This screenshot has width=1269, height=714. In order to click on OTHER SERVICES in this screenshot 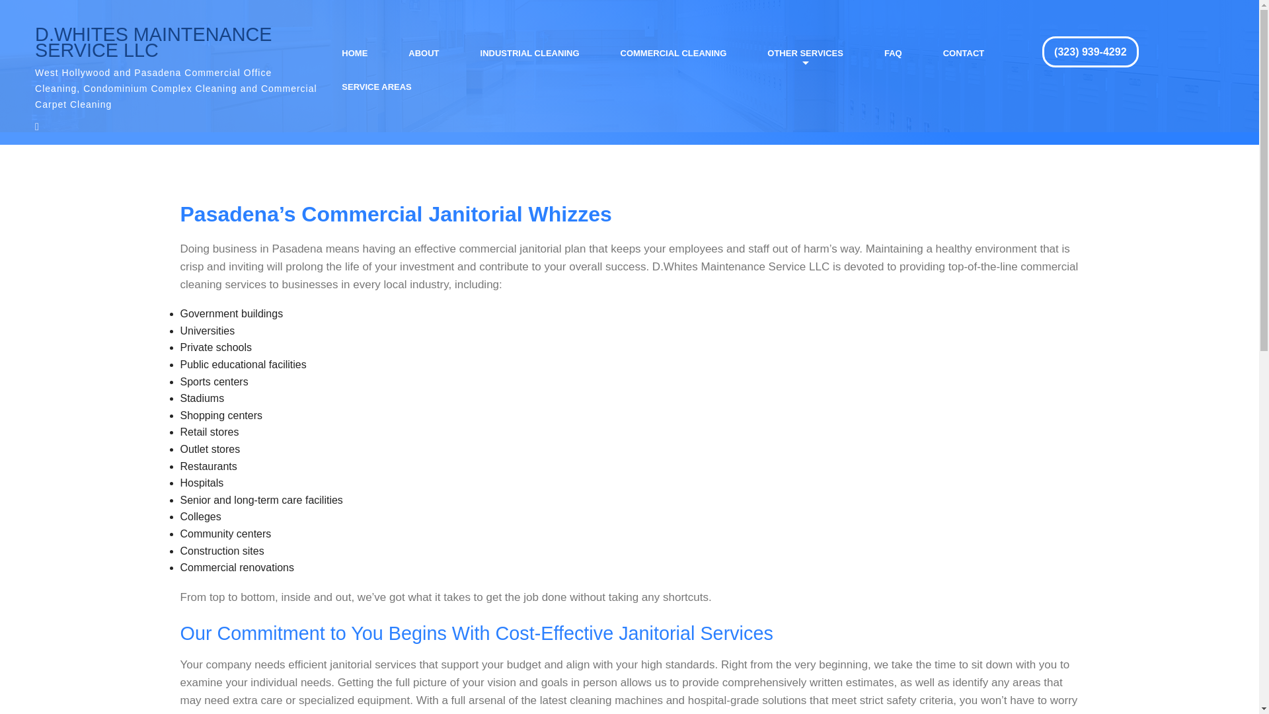, I will do `click(805, 53)`.